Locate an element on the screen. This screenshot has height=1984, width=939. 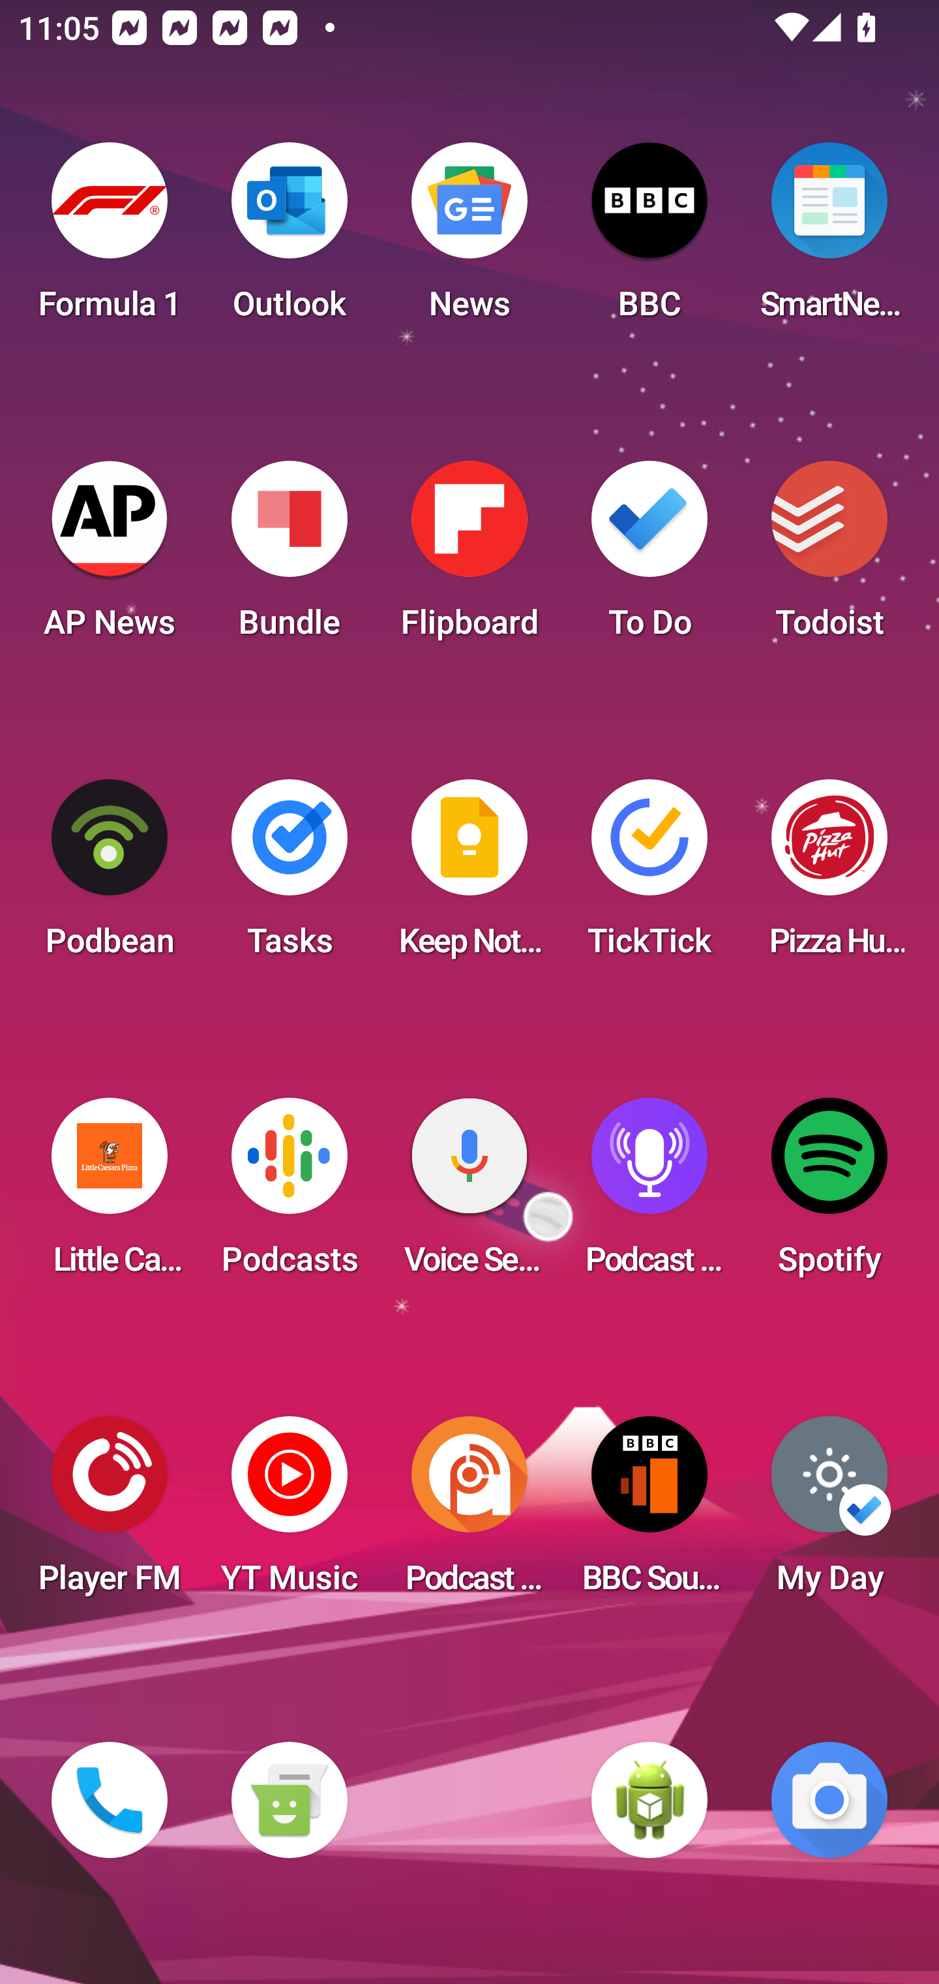
Camera is located at coordinates (829, 1800).